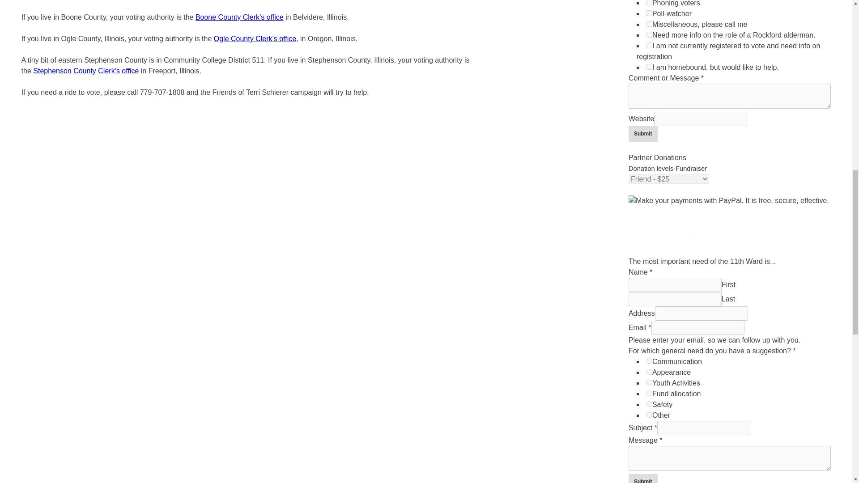 This screenshot has height=483, width=859. Describe the element at coordinates (649, 35) in the screenshot. I see `Need more info on the role of a Rockford alderman.` at that location.